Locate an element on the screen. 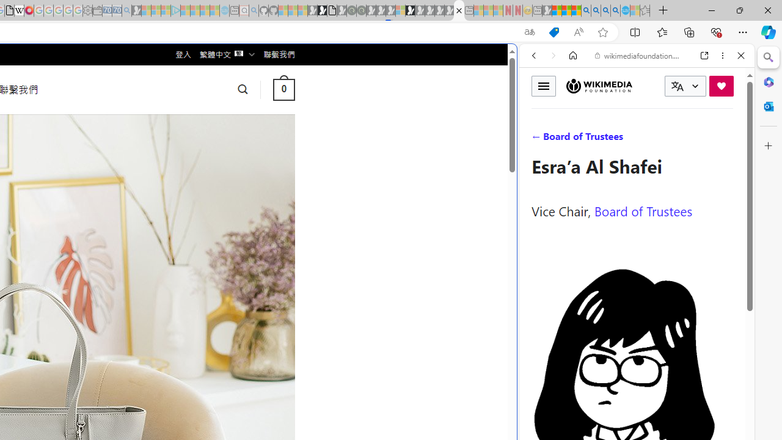 Image resolution: width=782 pixels, height=440 pixels. Open link in new tab is located at coordinates (704, 56).